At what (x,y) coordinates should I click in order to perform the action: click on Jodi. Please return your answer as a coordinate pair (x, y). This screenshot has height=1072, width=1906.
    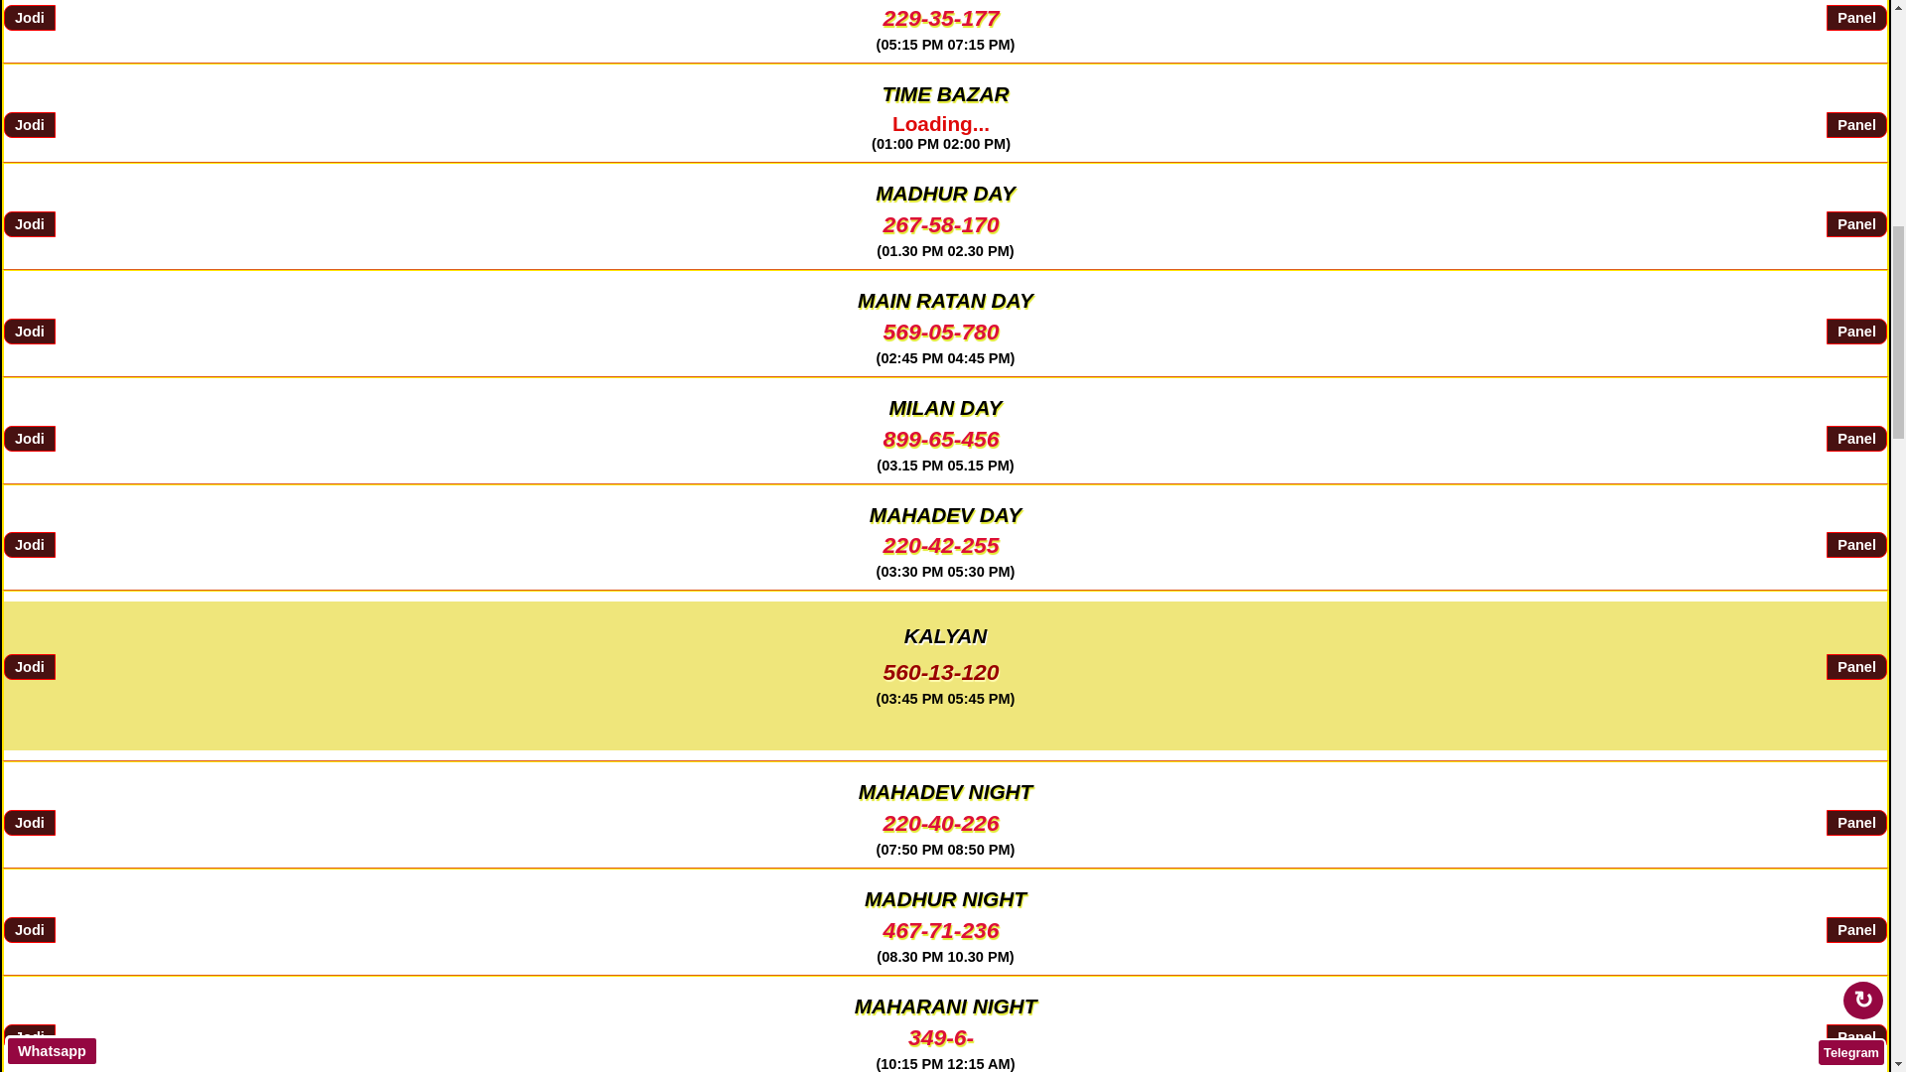
    Looking at the image, I should click on (29, 18).